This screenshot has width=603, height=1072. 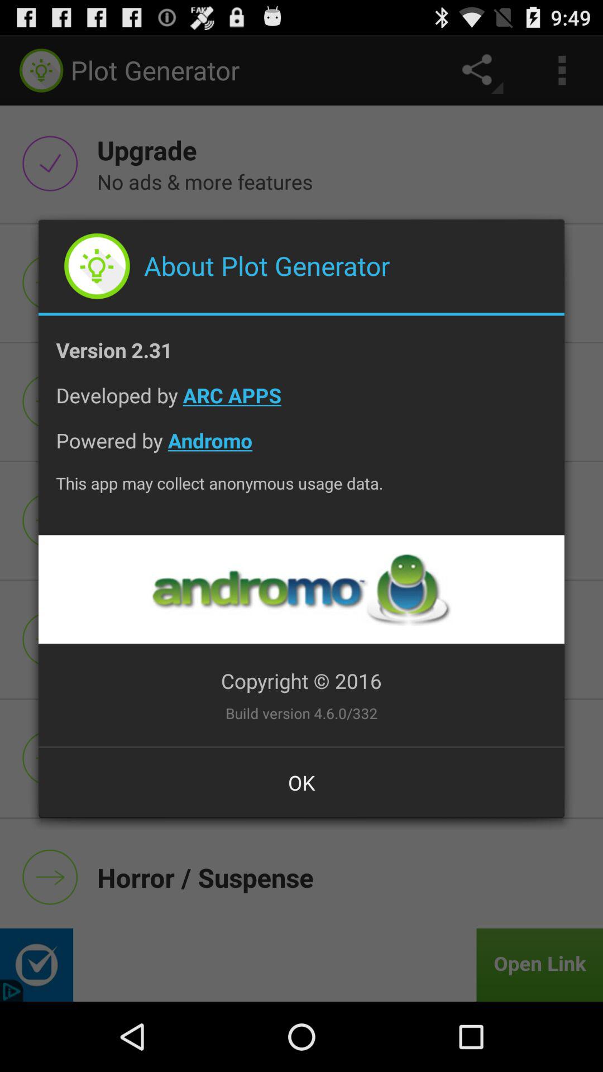 What do you see at coordinates (301, 449) in the screenshot?
I see `click the powered by andromo icon` at bounding box center [301, 449].